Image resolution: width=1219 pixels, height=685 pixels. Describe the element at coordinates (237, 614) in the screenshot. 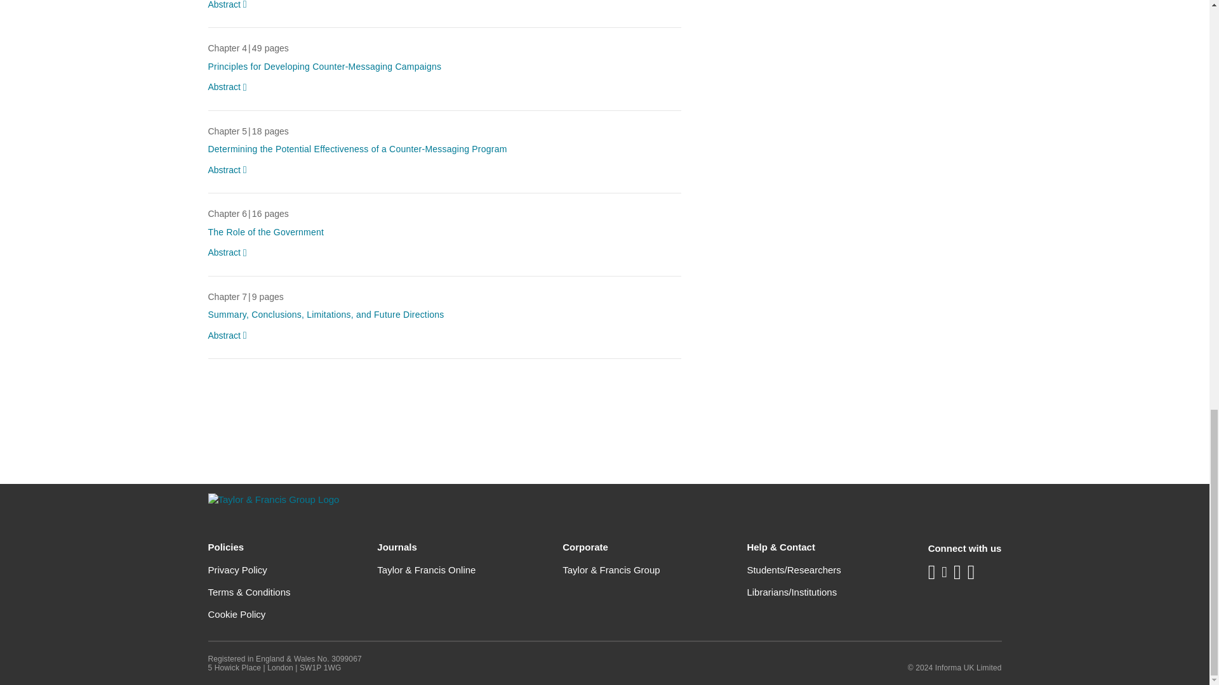

I see `Cookie Policy` at that location.